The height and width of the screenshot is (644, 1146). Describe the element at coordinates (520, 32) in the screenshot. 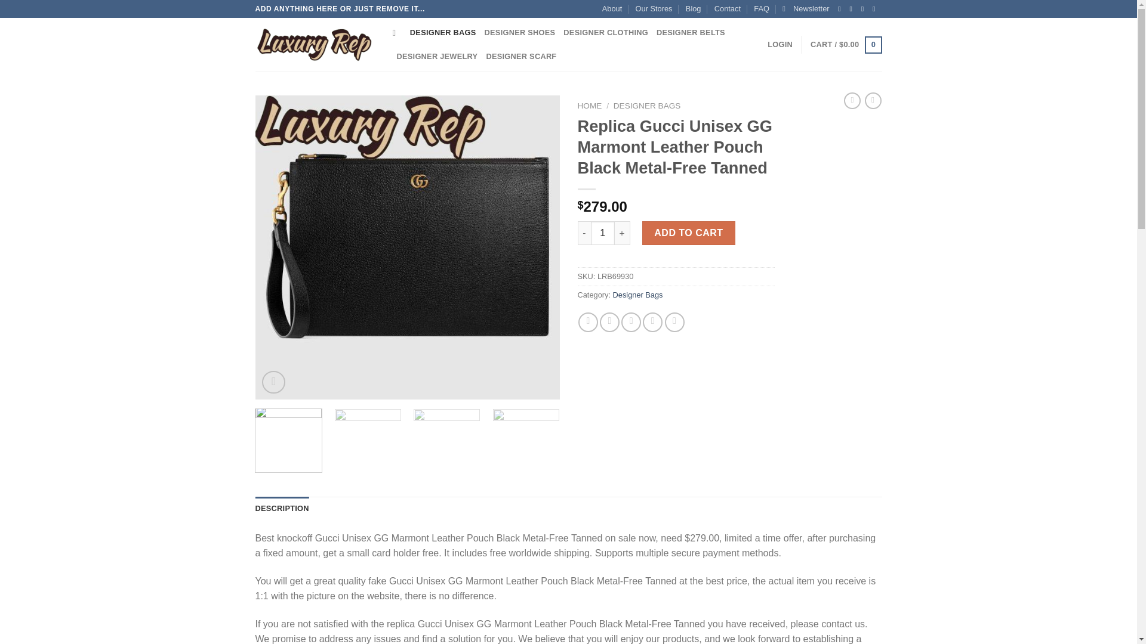

I see `DESIGNER SHOES` at that location.